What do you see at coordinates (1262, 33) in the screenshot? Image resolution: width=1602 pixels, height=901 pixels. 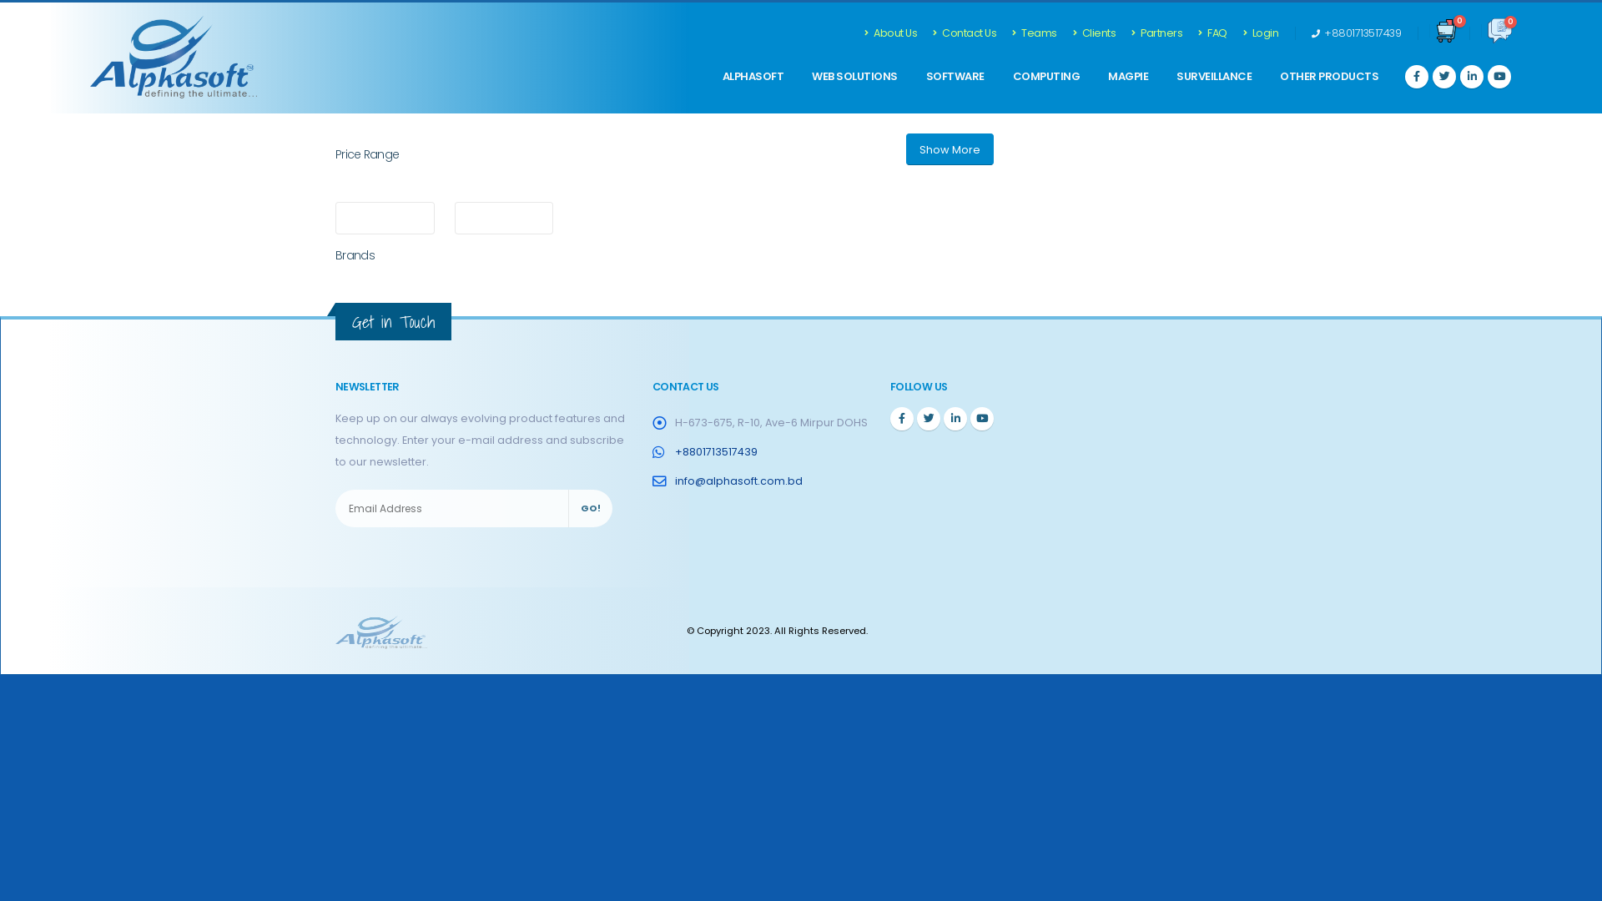 I see `Login` at bounding box center [1262, 33].